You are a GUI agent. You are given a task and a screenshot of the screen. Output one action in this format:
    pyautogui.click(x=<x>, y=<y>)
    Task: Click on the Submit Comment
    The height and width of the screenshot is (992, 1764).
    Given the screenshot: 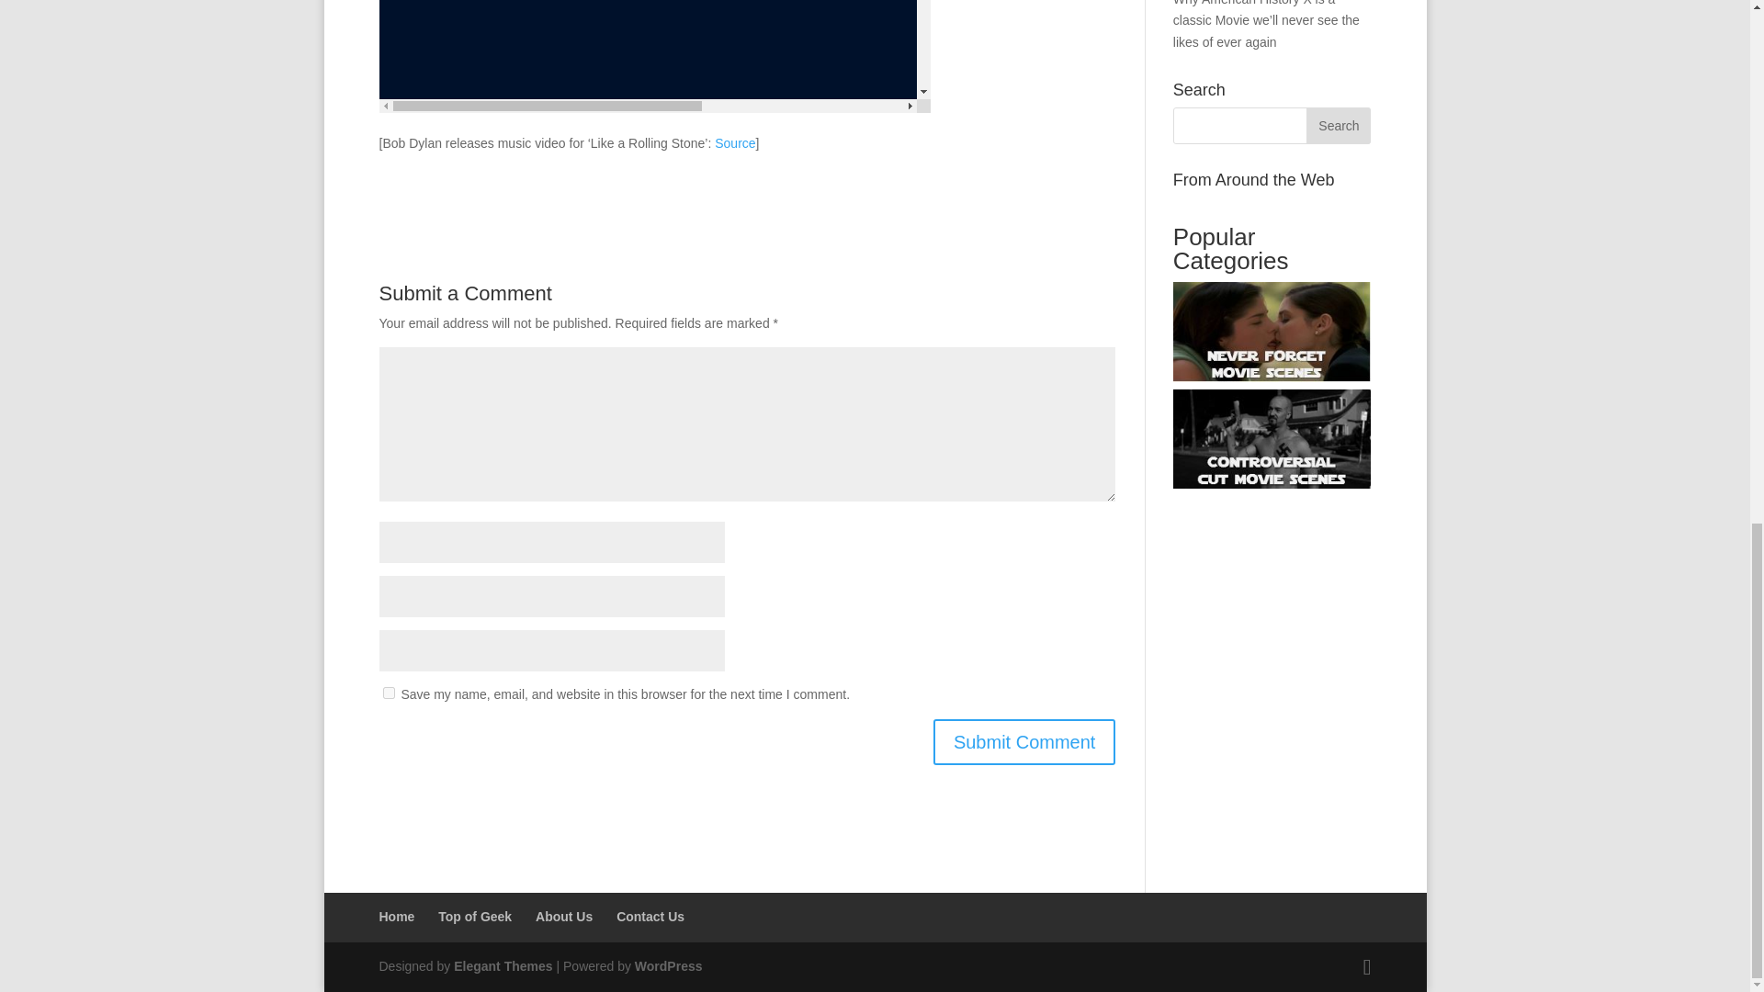 What is the action you would take?
    pyautogui.click(x=1024, y=742)
    